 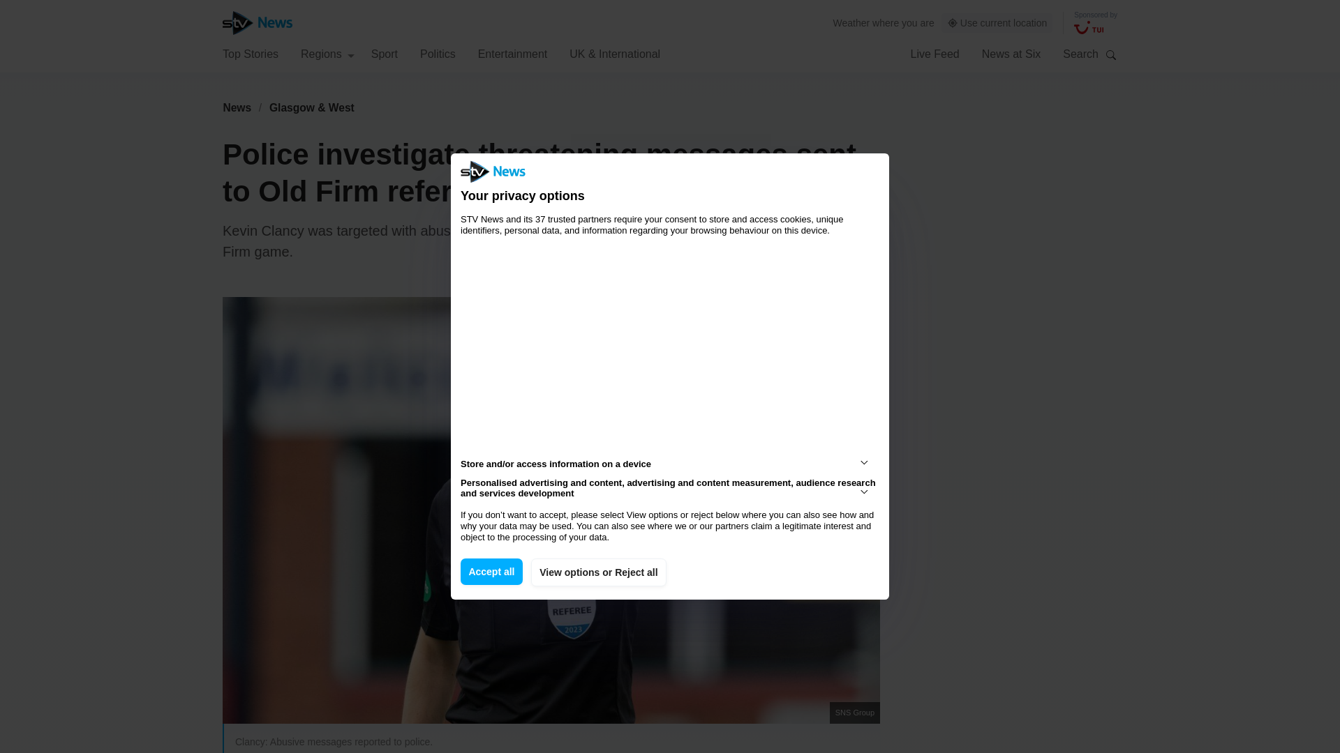 I want to click on Politics, so click(x=438, y=53).